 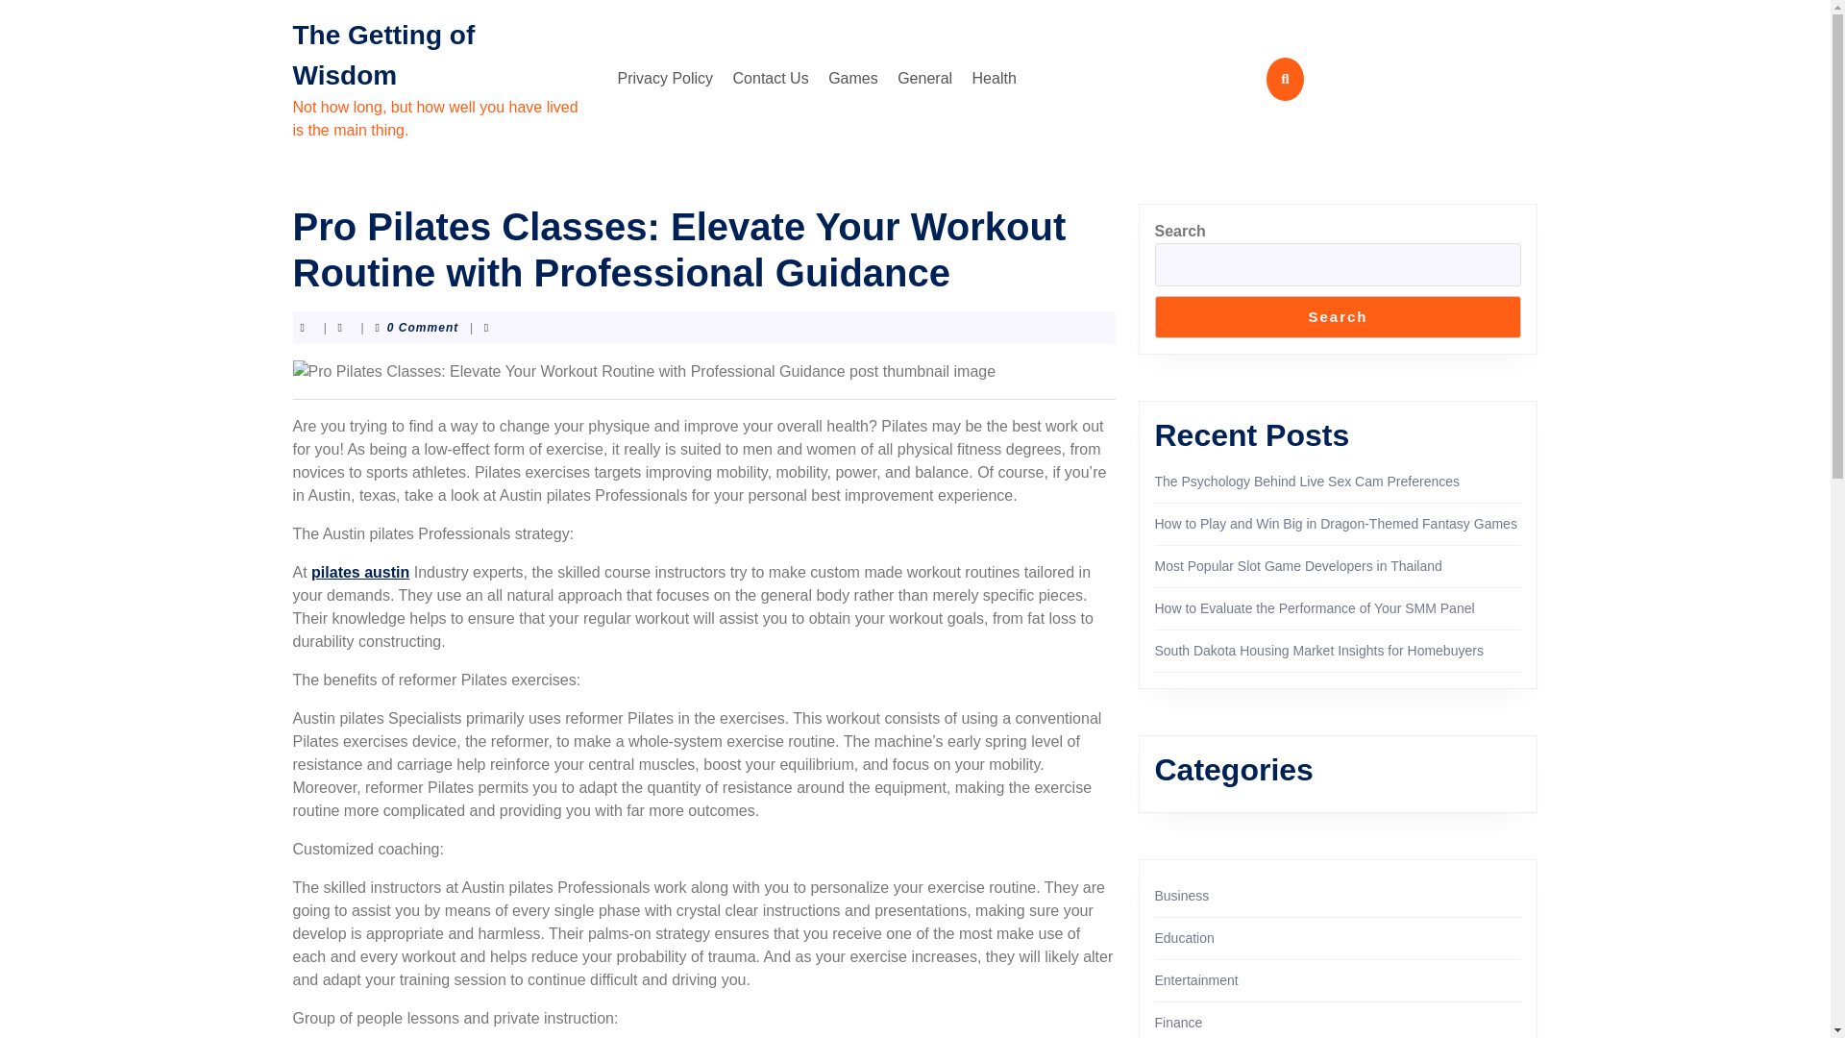 What do you see at coordinates (382, 54) in the screenshot?
I see `The Getting of Wisdom` at bounding box center [382, 54].